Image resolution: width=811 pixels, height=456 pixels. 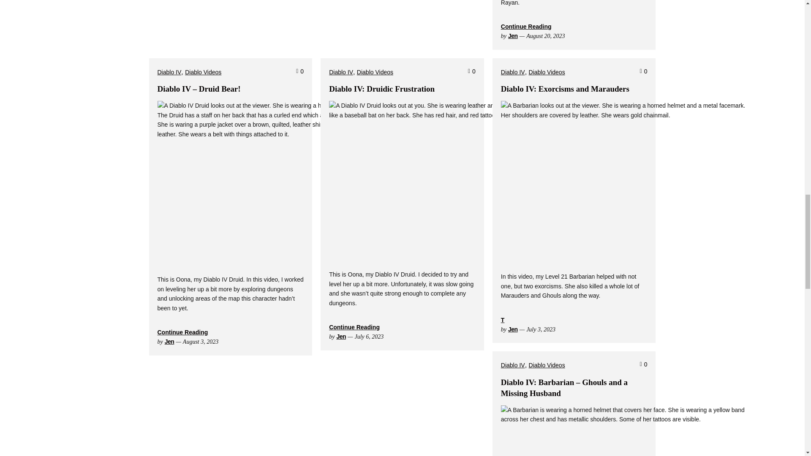 What do you see at coordinates (513, 35) in the screenshot?
I see `Jen` at bounding box center [513, 35].